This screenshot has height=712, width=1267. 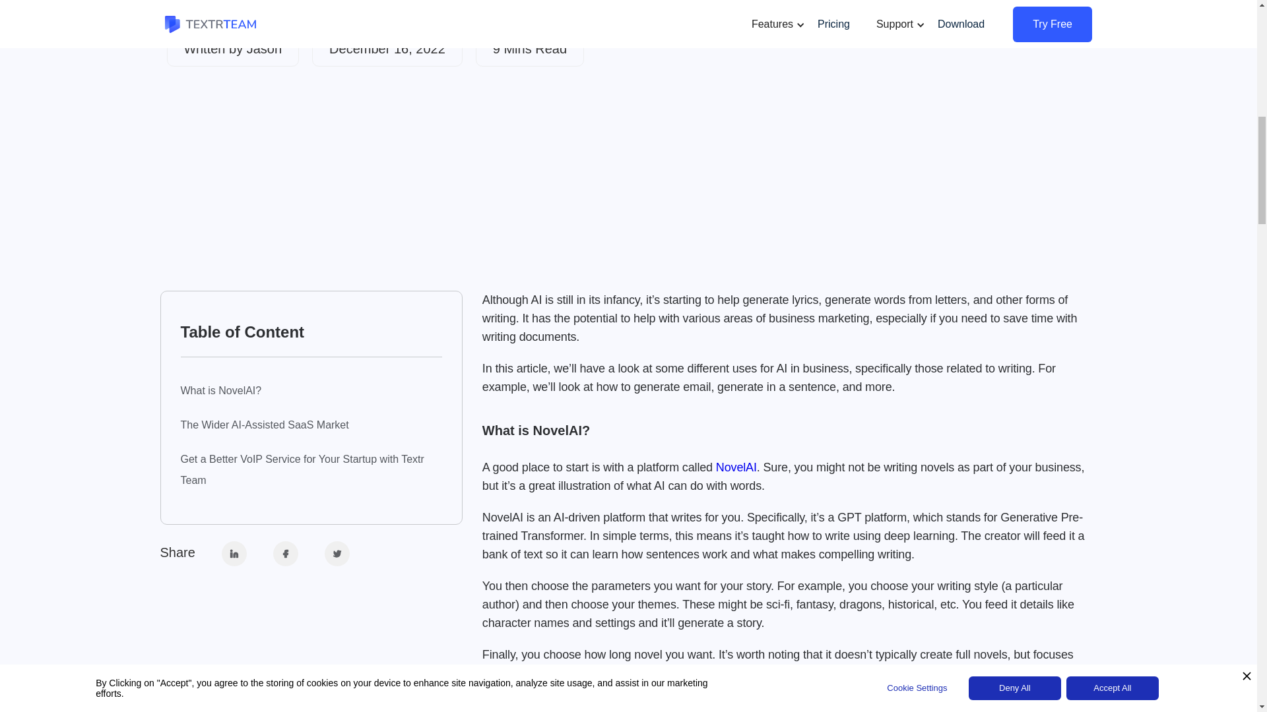 I want to click on Get a Better VoIP Service for Your Startup with Textr Team, so click(x=311, y=470).